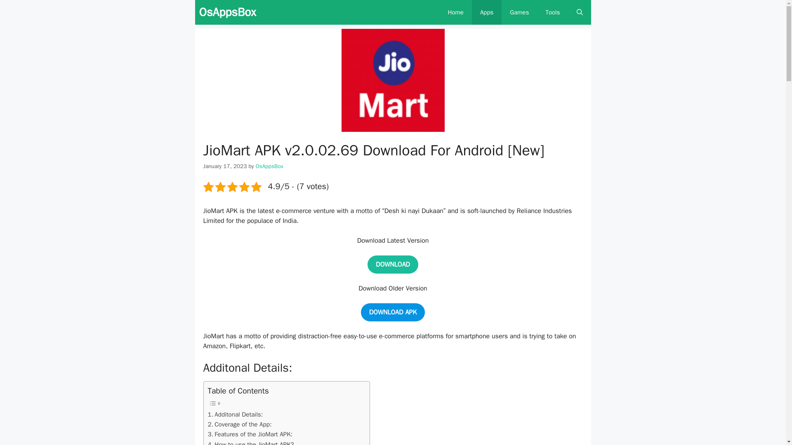  I want to click on Apps, so click(487, 12).